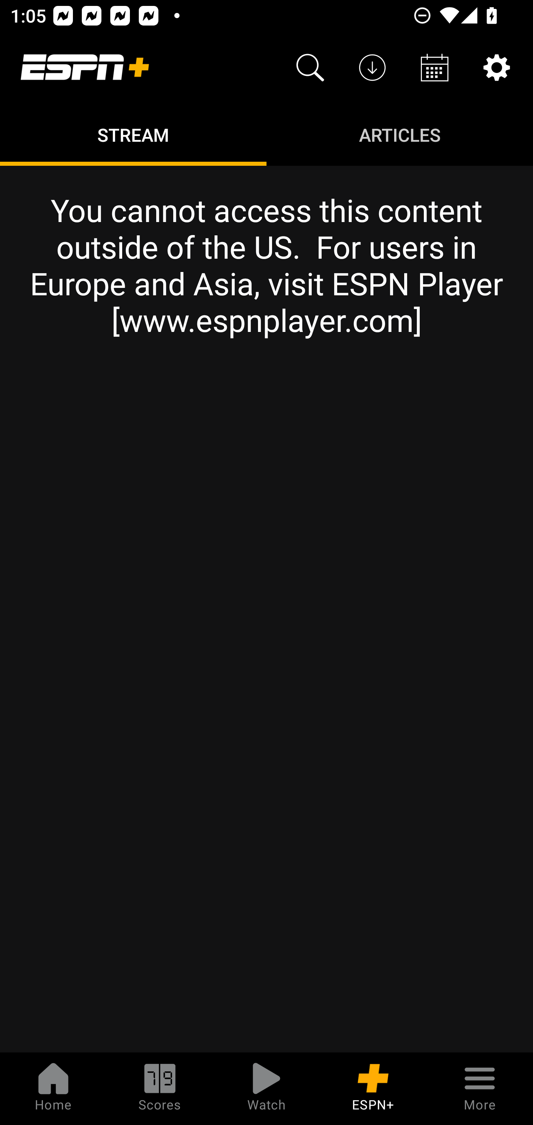  What do you see at coordinates (400, 134) in the screenshot?
I see `Articles ARTICLES` at bounding box center [400, 134].